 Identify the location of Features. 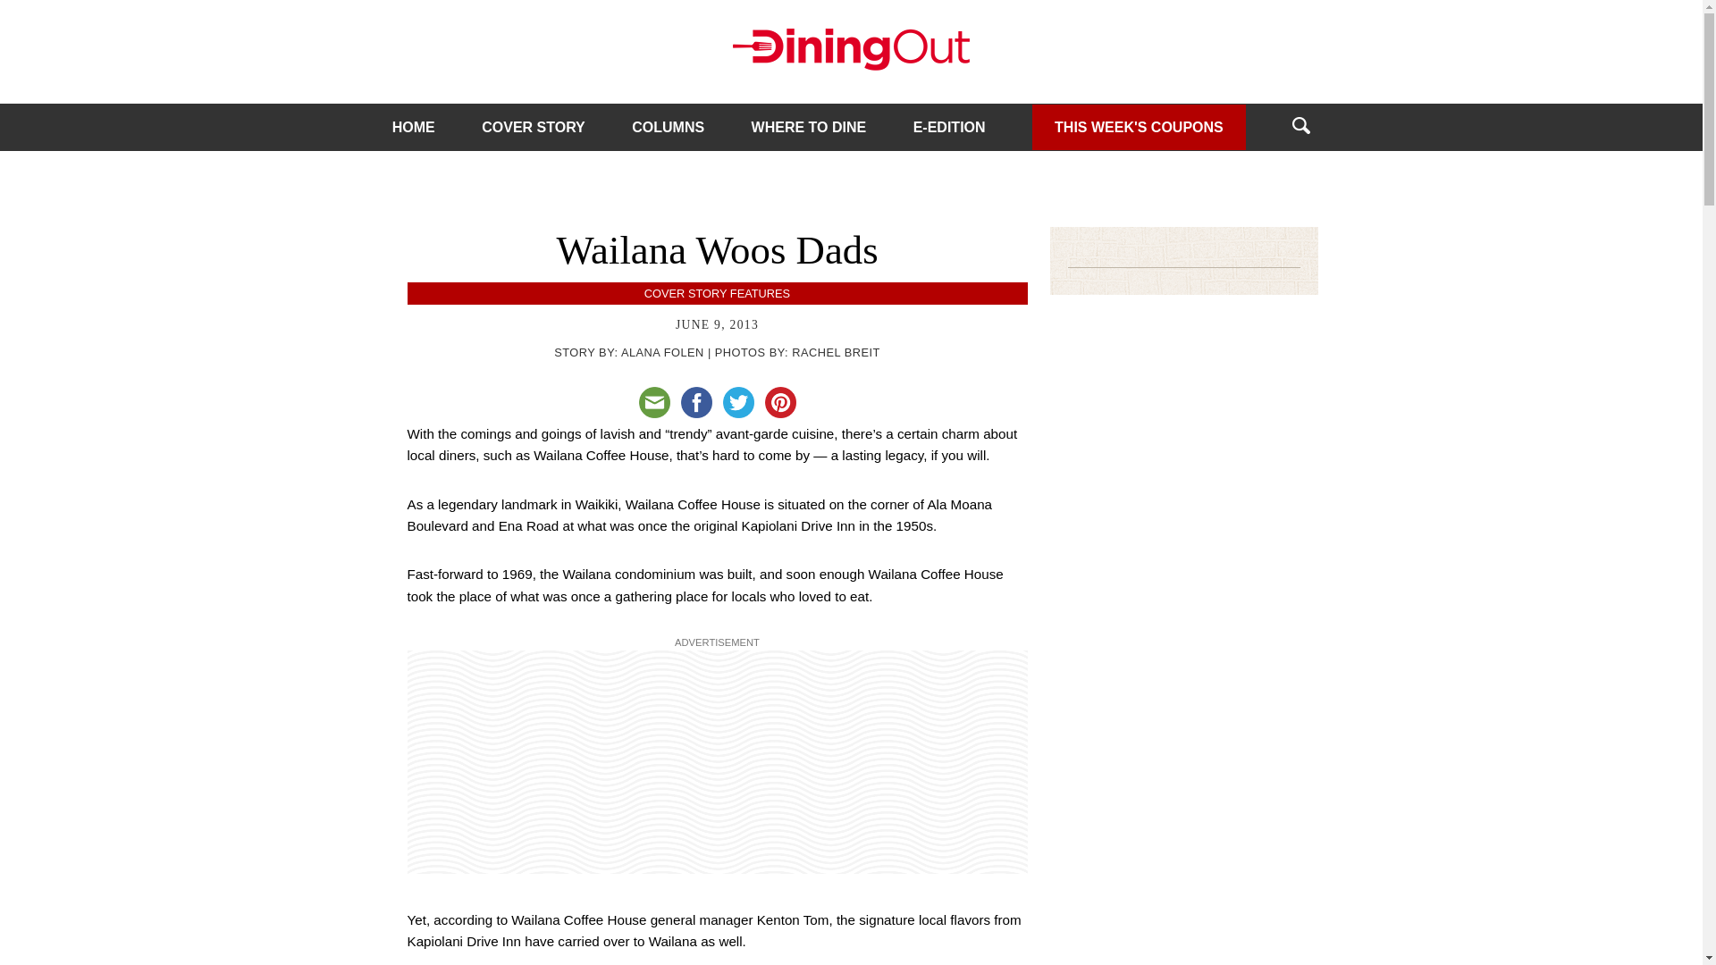
(760, 293).